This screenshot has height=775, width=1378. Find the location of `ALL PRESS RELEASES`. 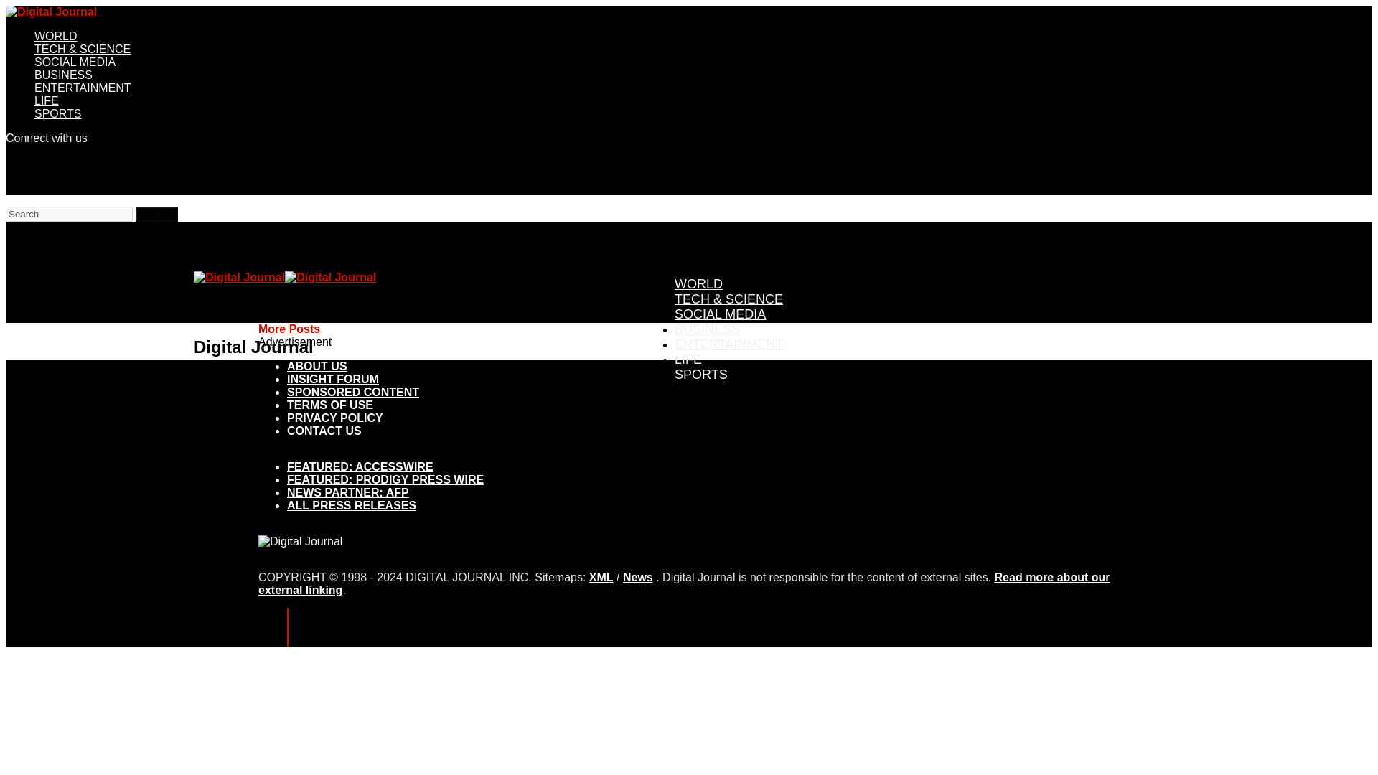

ALL PRESS RELEASES is located at coordinates (351, 505).